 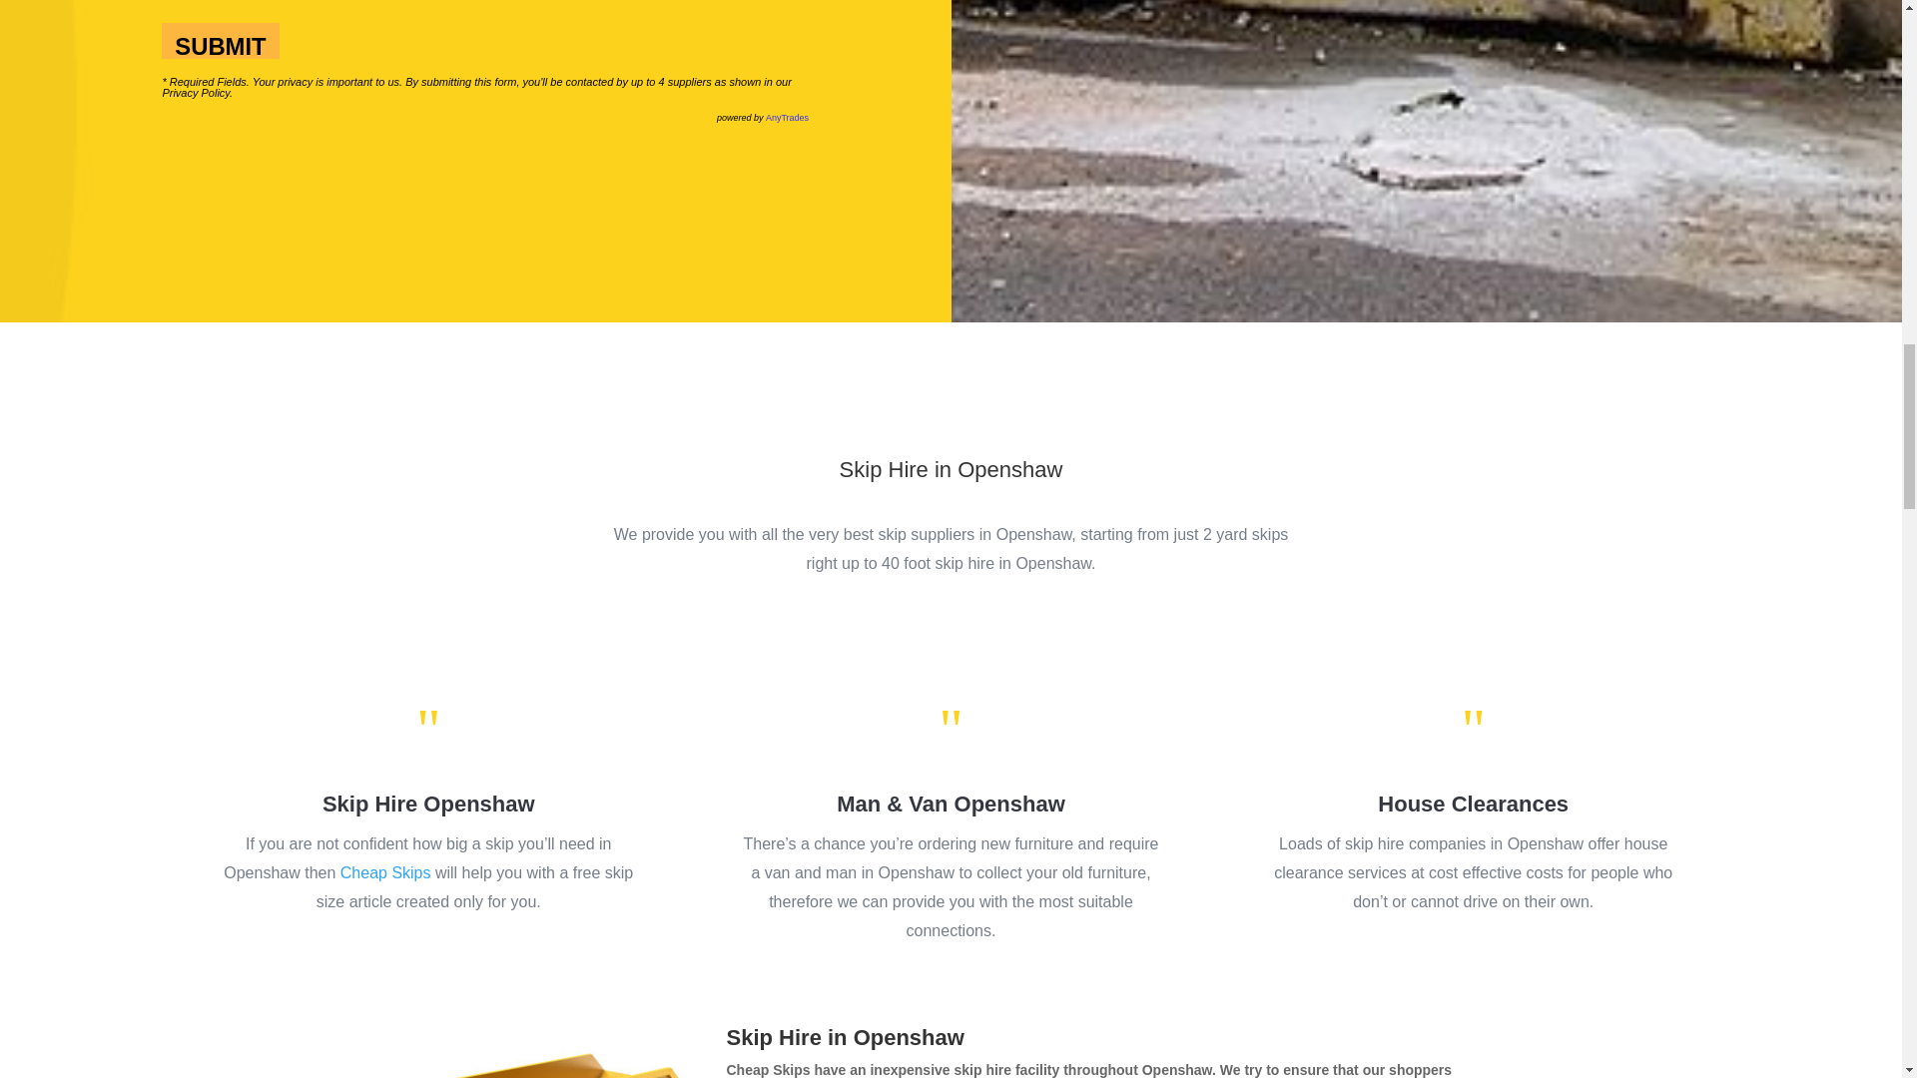 I want to click on submit, so click(x=220, y=40).